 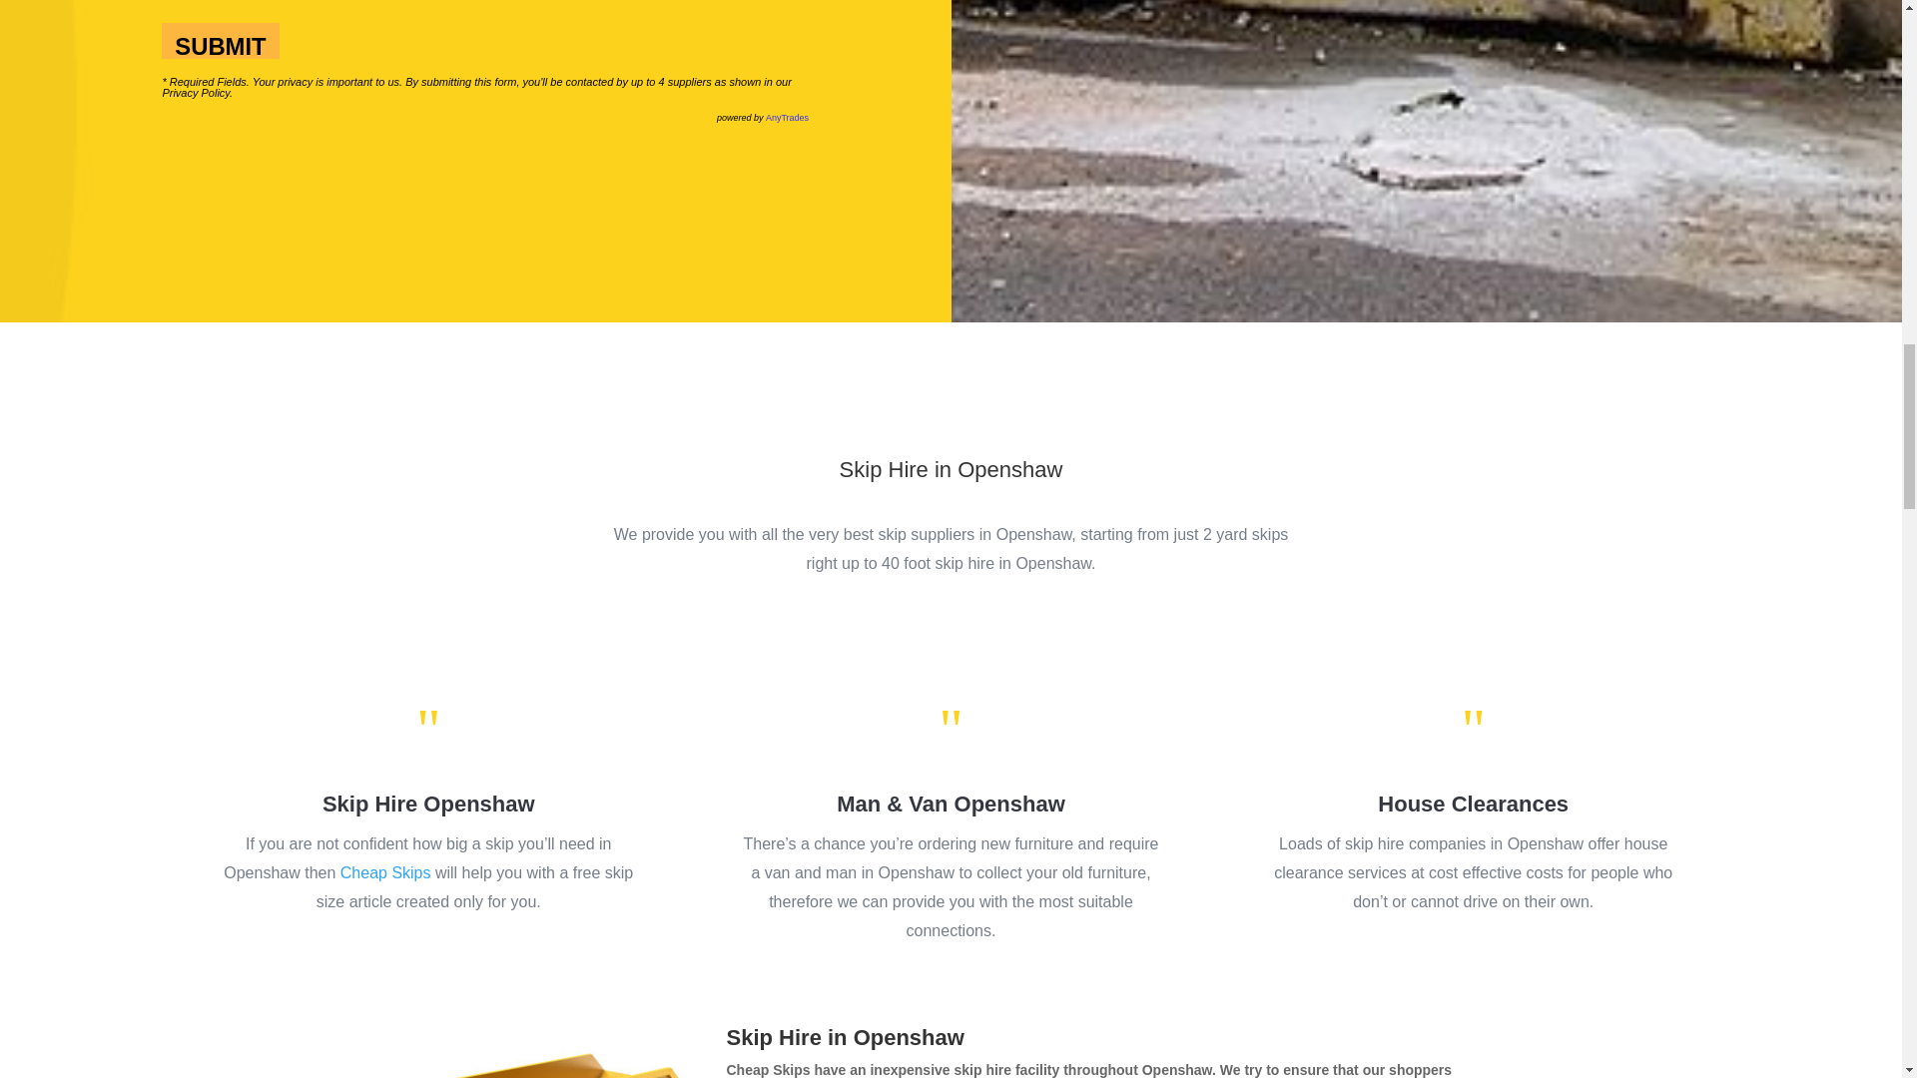 I want to click on submit, so click(x=220, y=40).